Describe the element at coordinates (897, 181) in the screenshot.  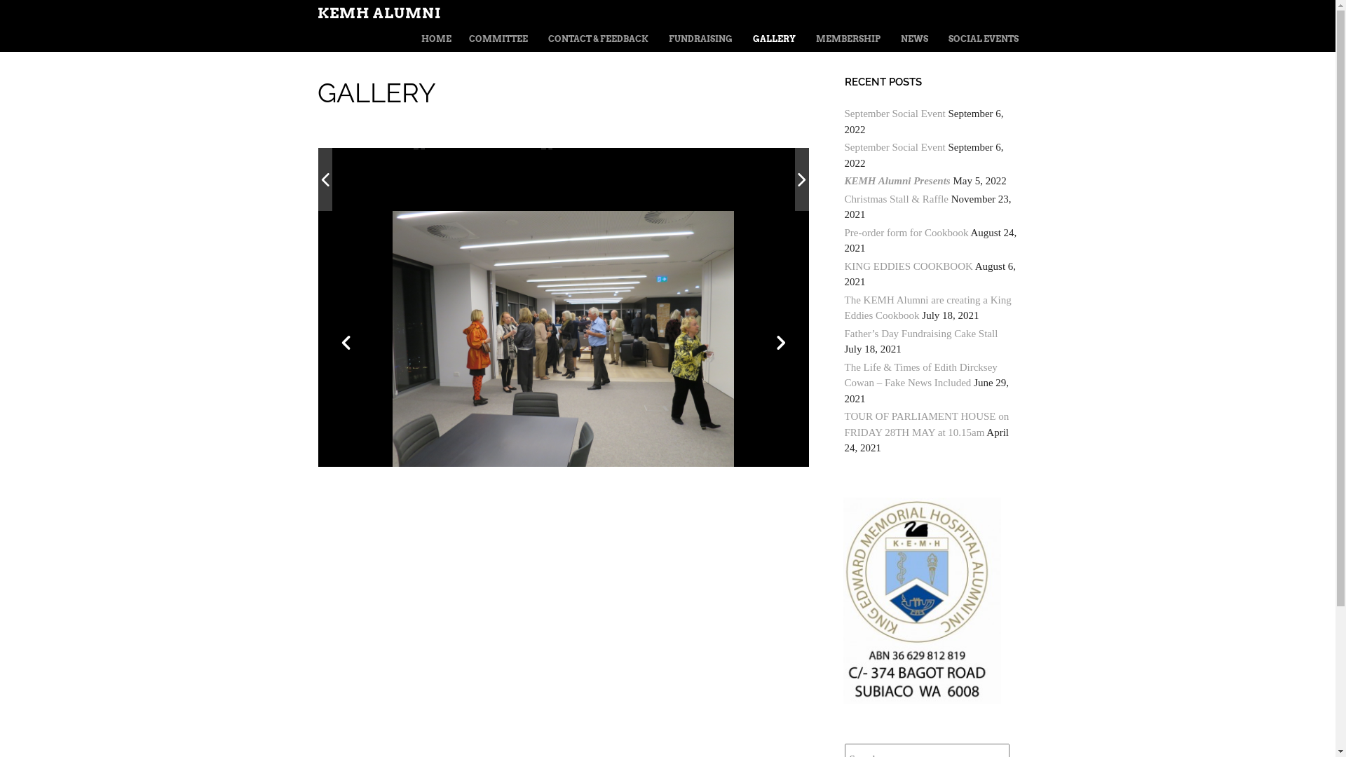
I see `KEMH Alumni Presents` at that location.